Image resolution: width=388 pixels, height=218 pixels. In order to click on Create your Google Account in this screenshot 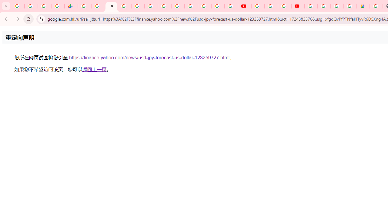, I will do `click(284, 6)`.